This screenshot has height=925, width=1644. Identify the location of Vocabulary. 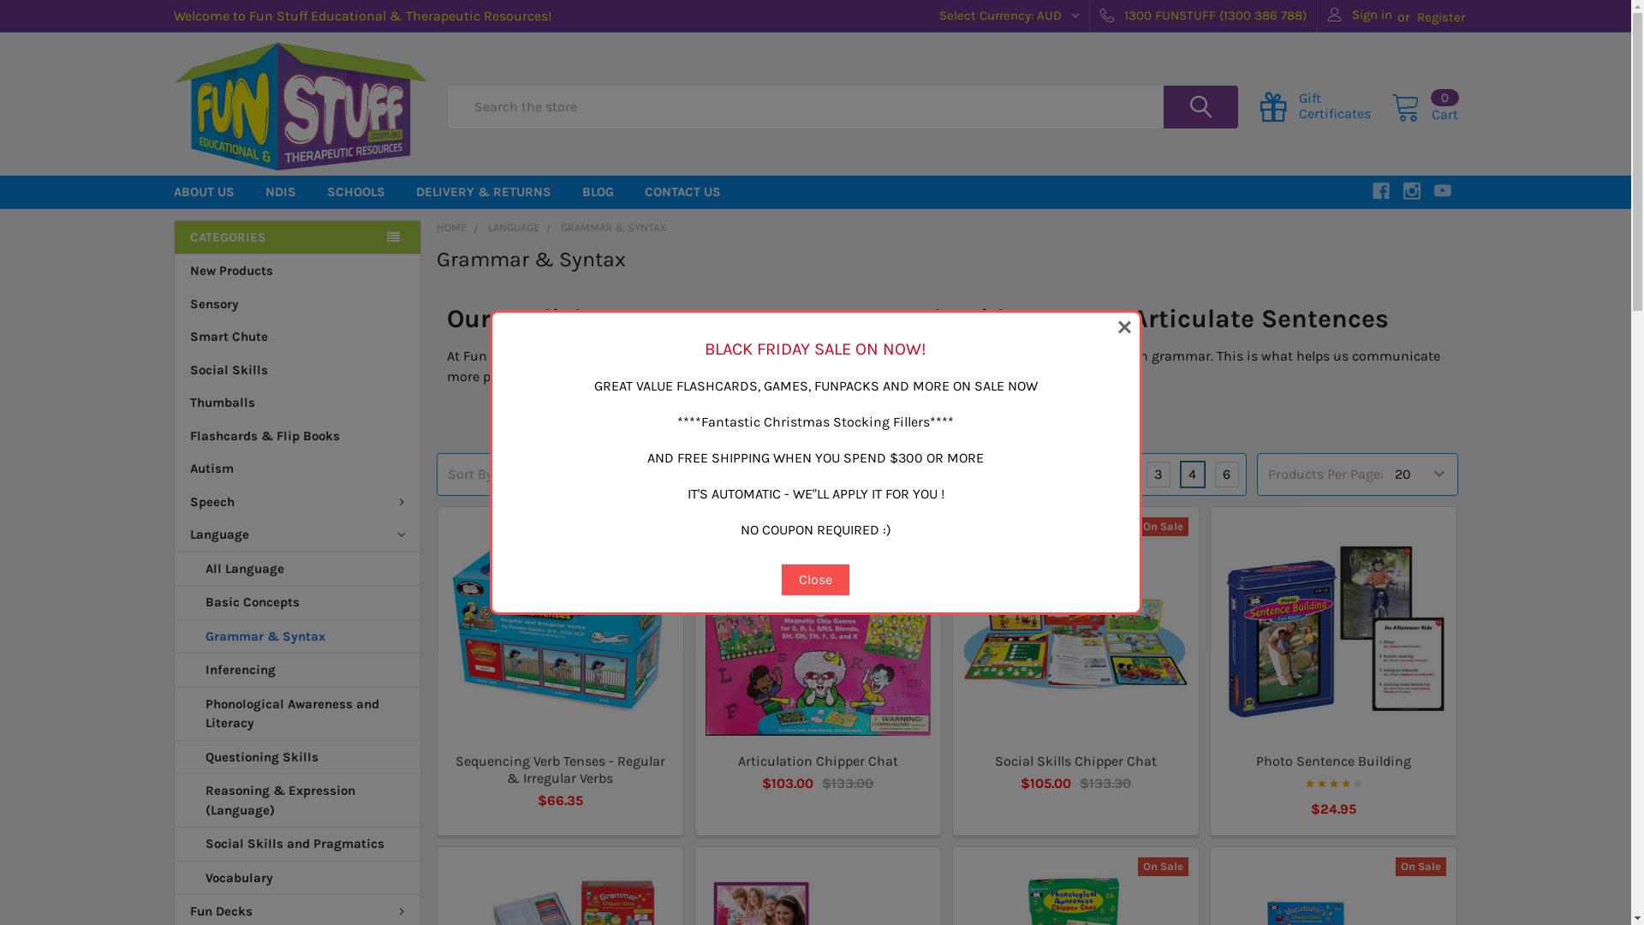
(298, 879).